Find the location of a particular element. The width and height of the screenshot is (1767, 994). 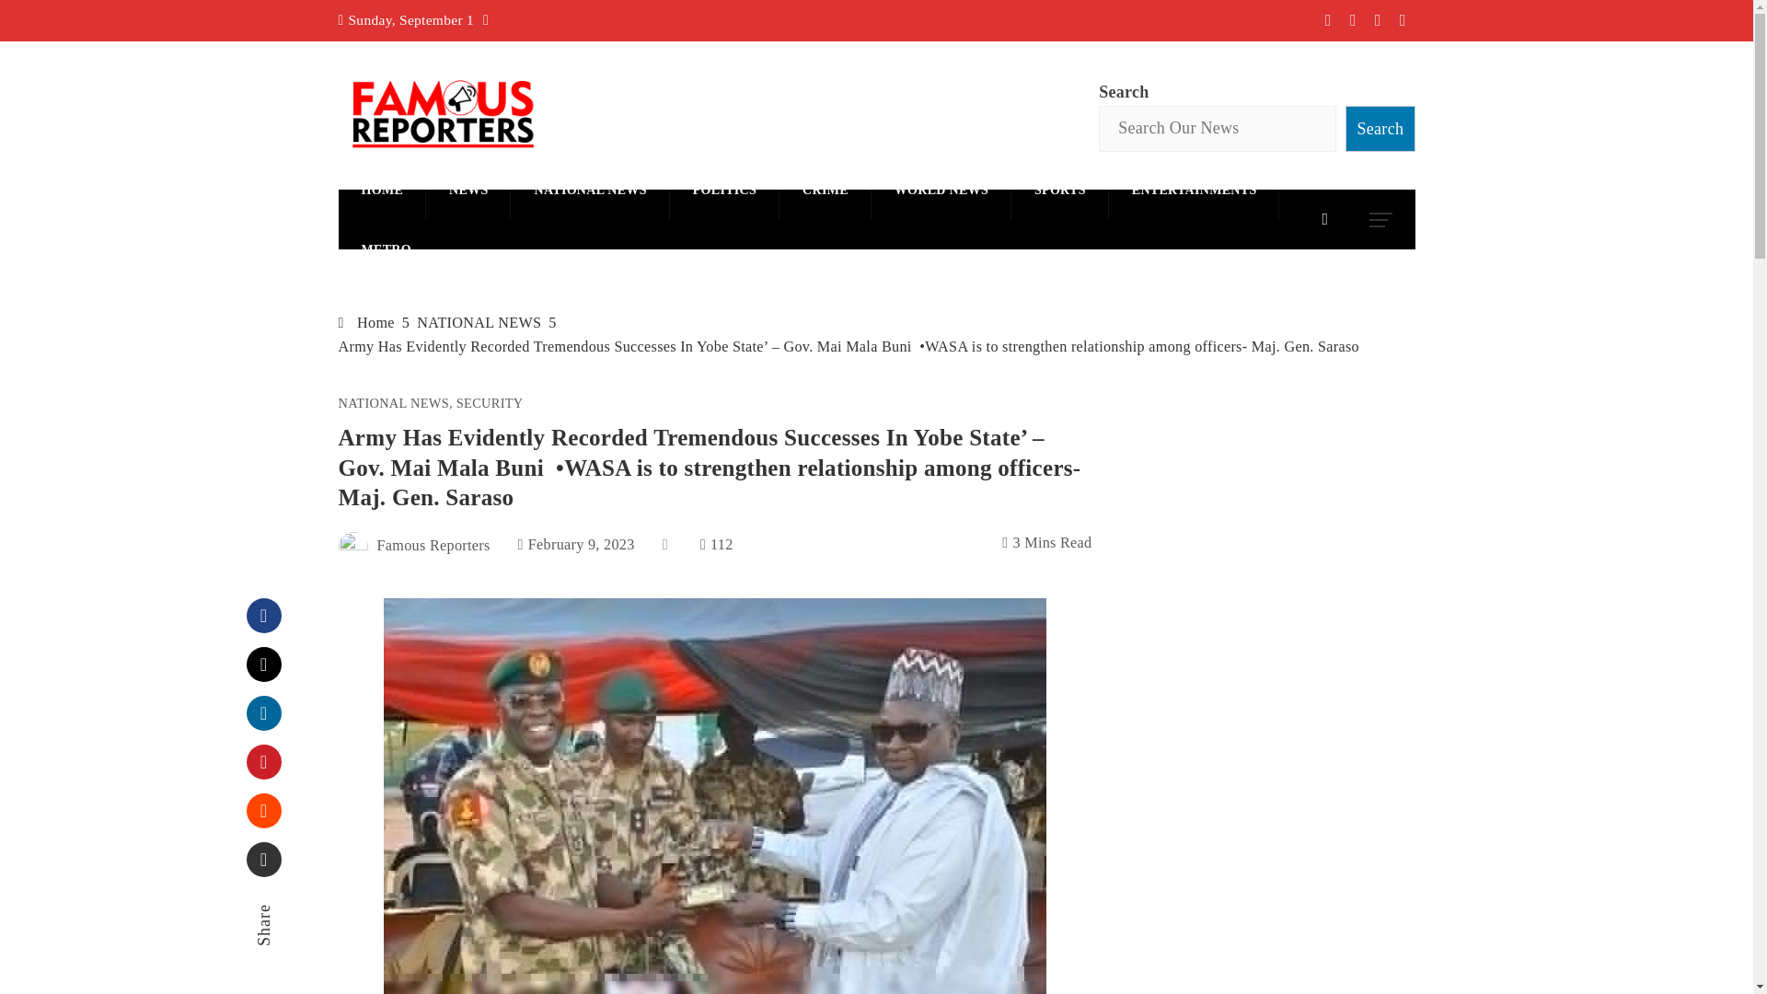

Email is located at coordinates (263, 859).